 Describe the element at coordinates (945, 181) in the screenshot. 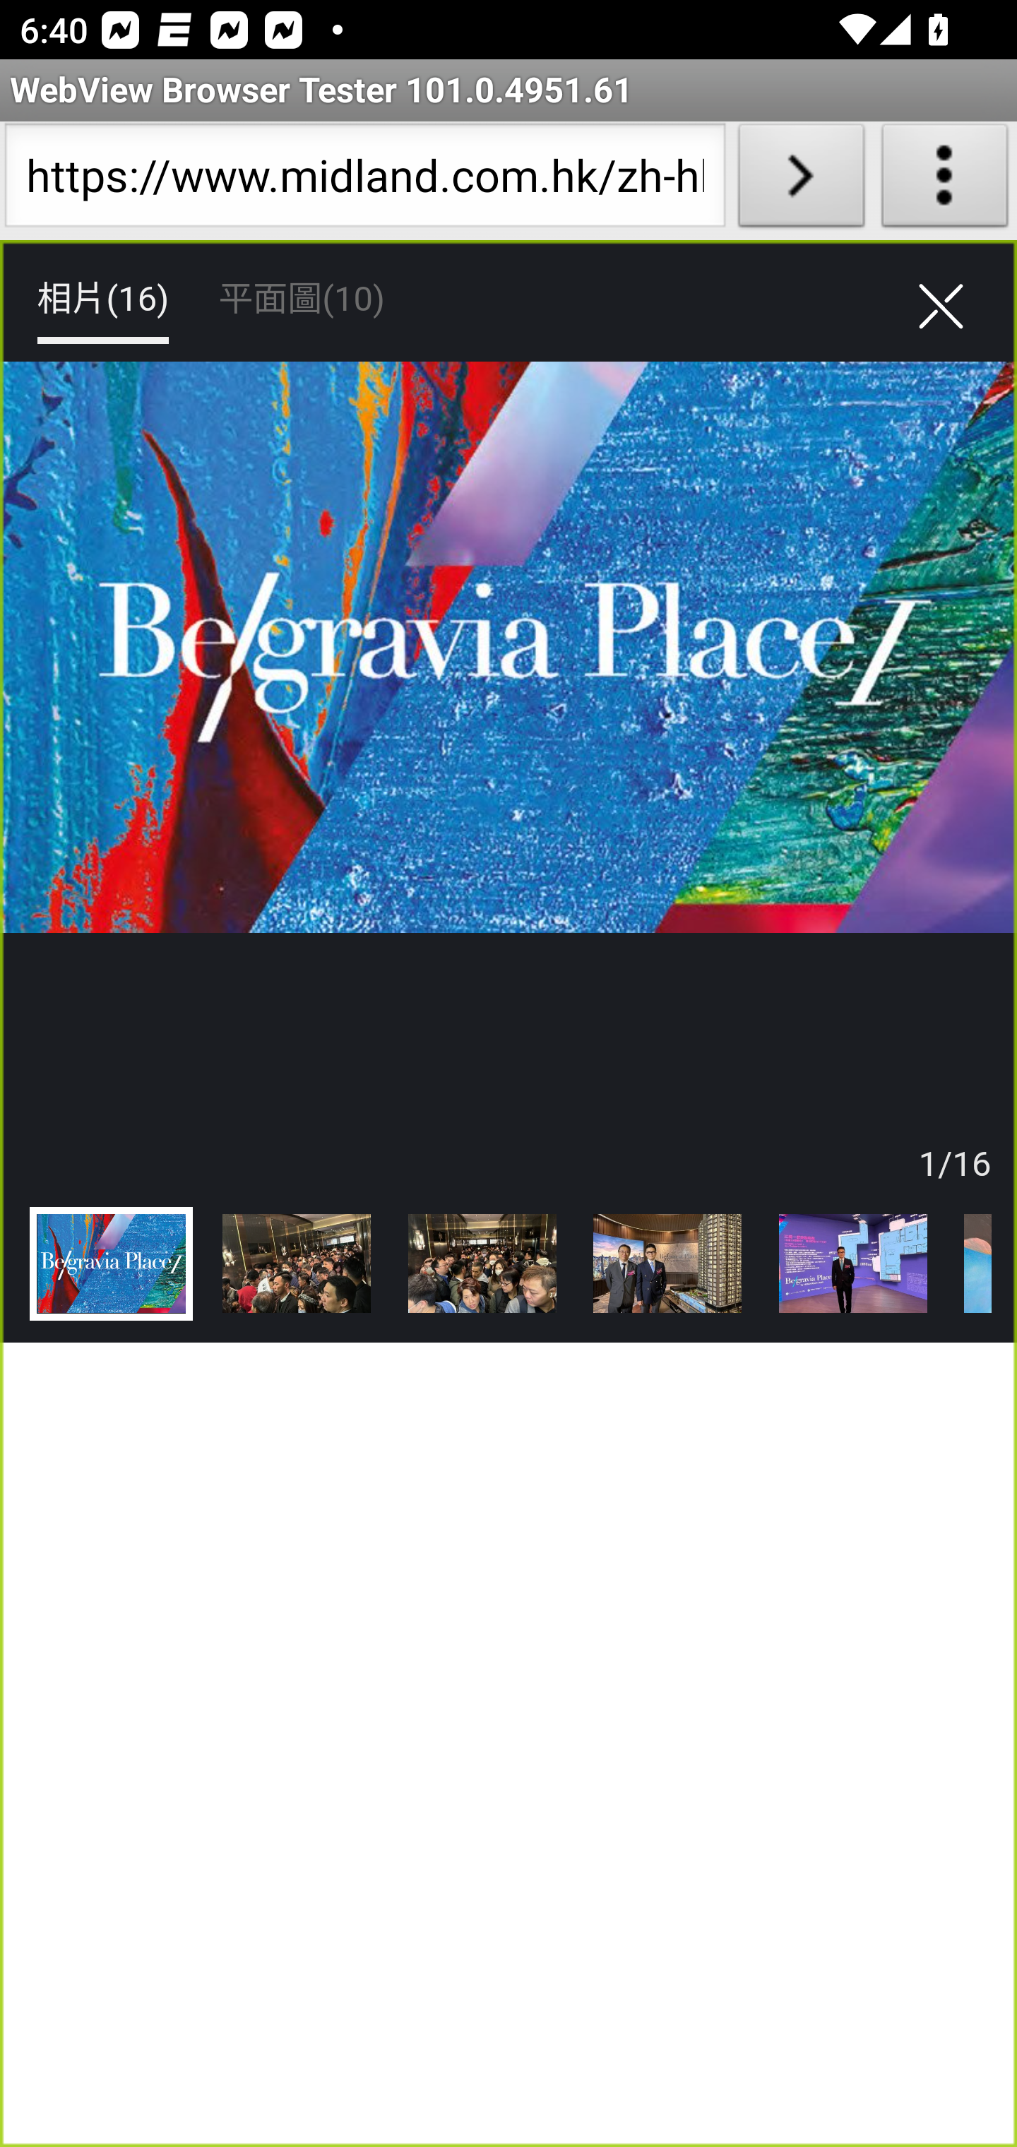

I see `About WebView` at that location.